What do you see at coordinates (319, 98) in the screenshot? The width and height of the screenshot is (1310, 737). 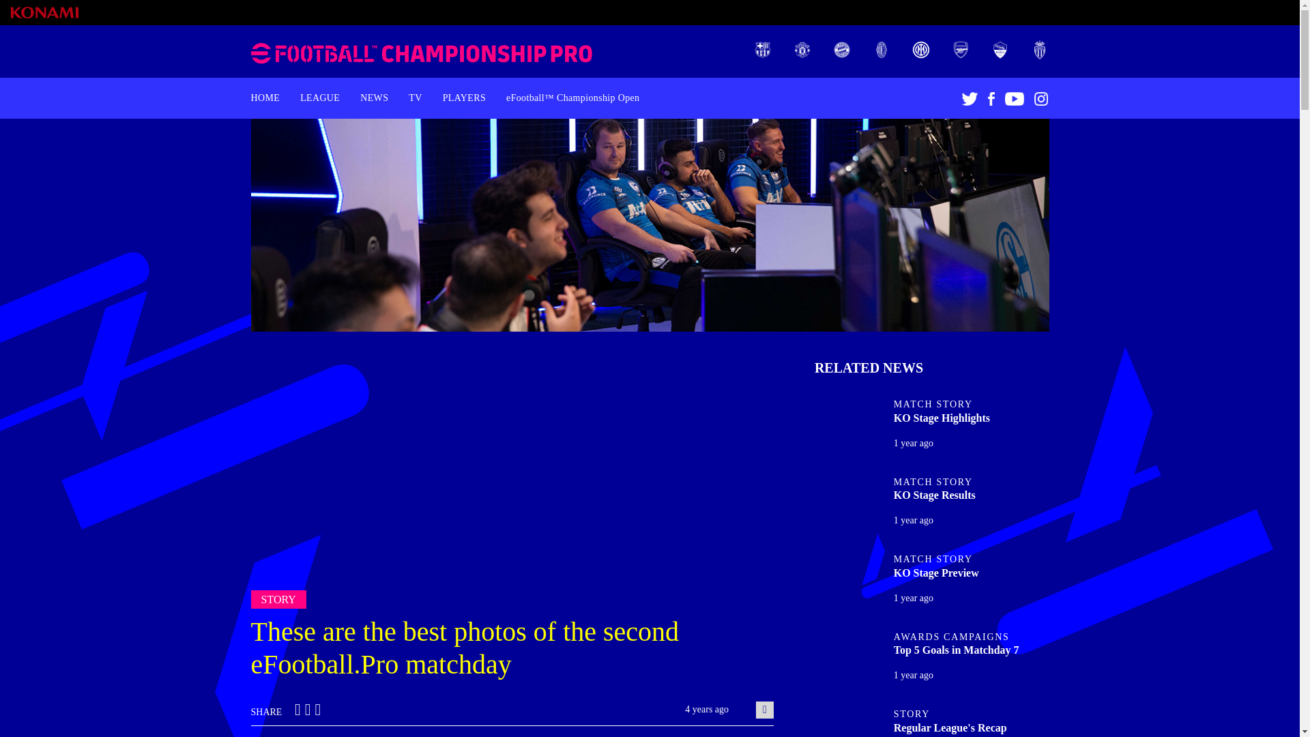 I see `LEAGUE` at bounding box center [319, 98].